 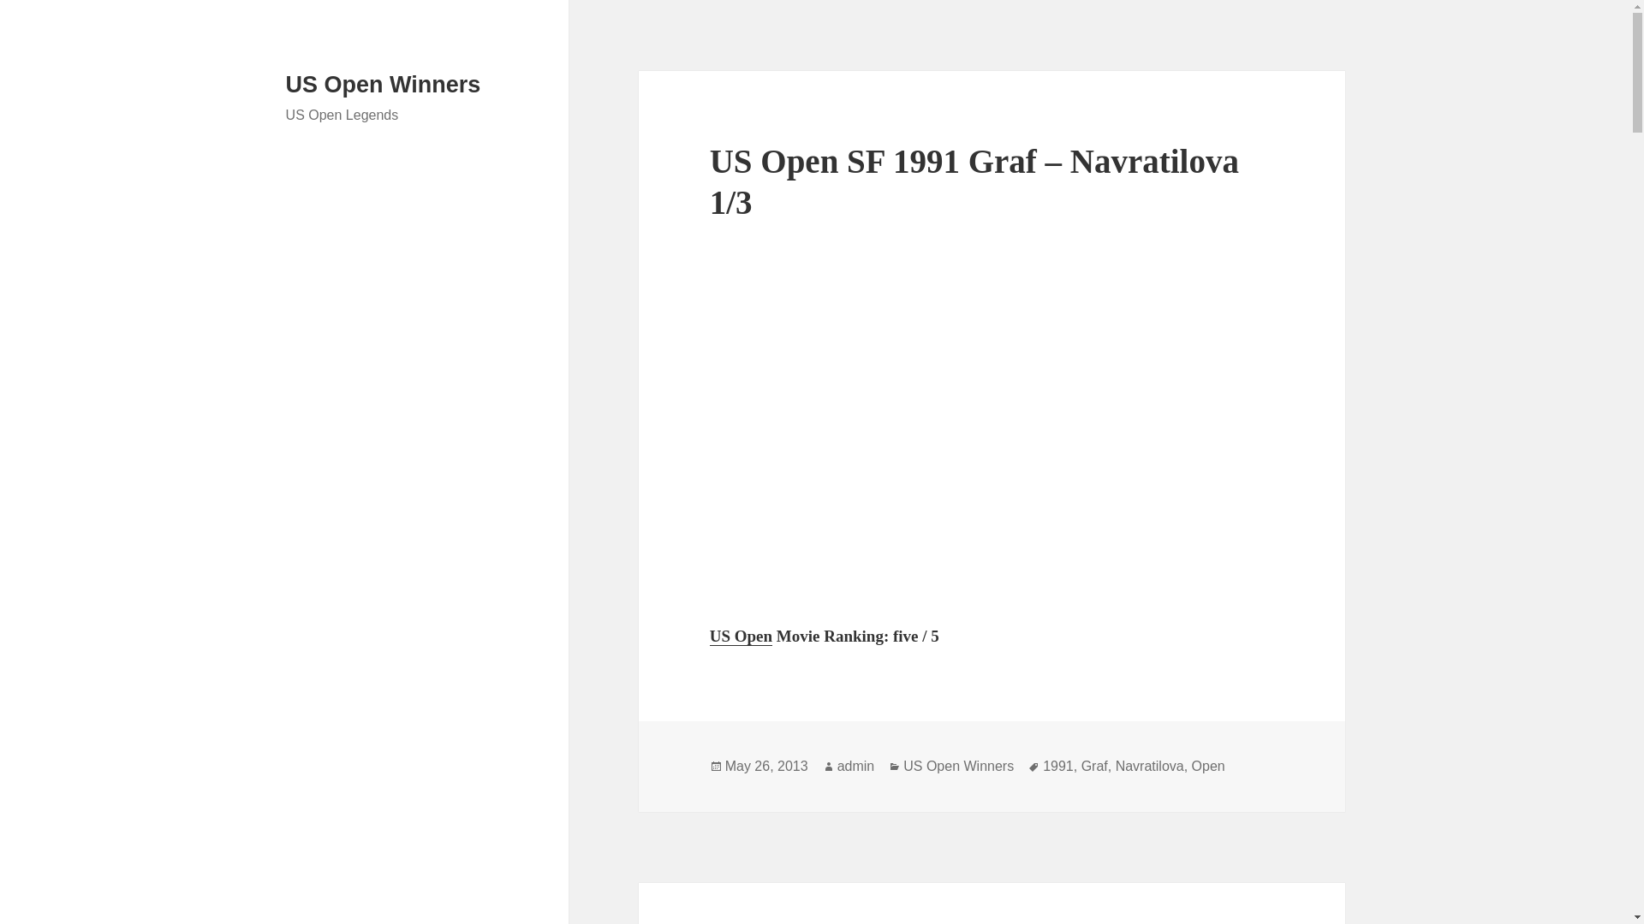 What do you see at coordinates (742, 637) in the screenshot?
I see `US Open` at bounding box center [742, 637].